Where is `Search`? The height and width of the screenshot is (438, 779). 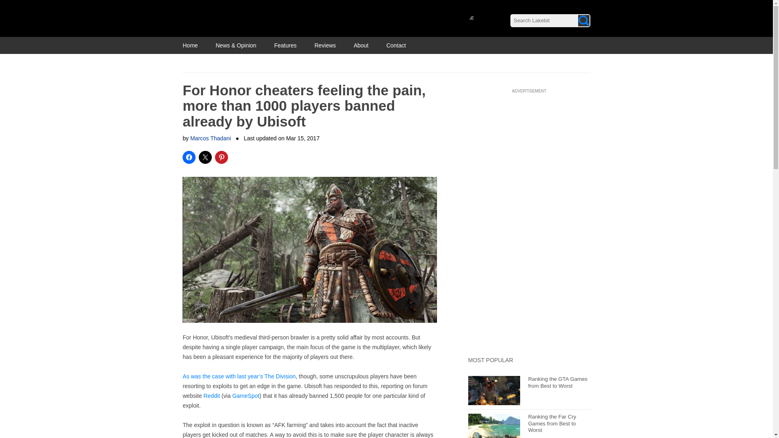 Search is located at coordinates (583, 20).